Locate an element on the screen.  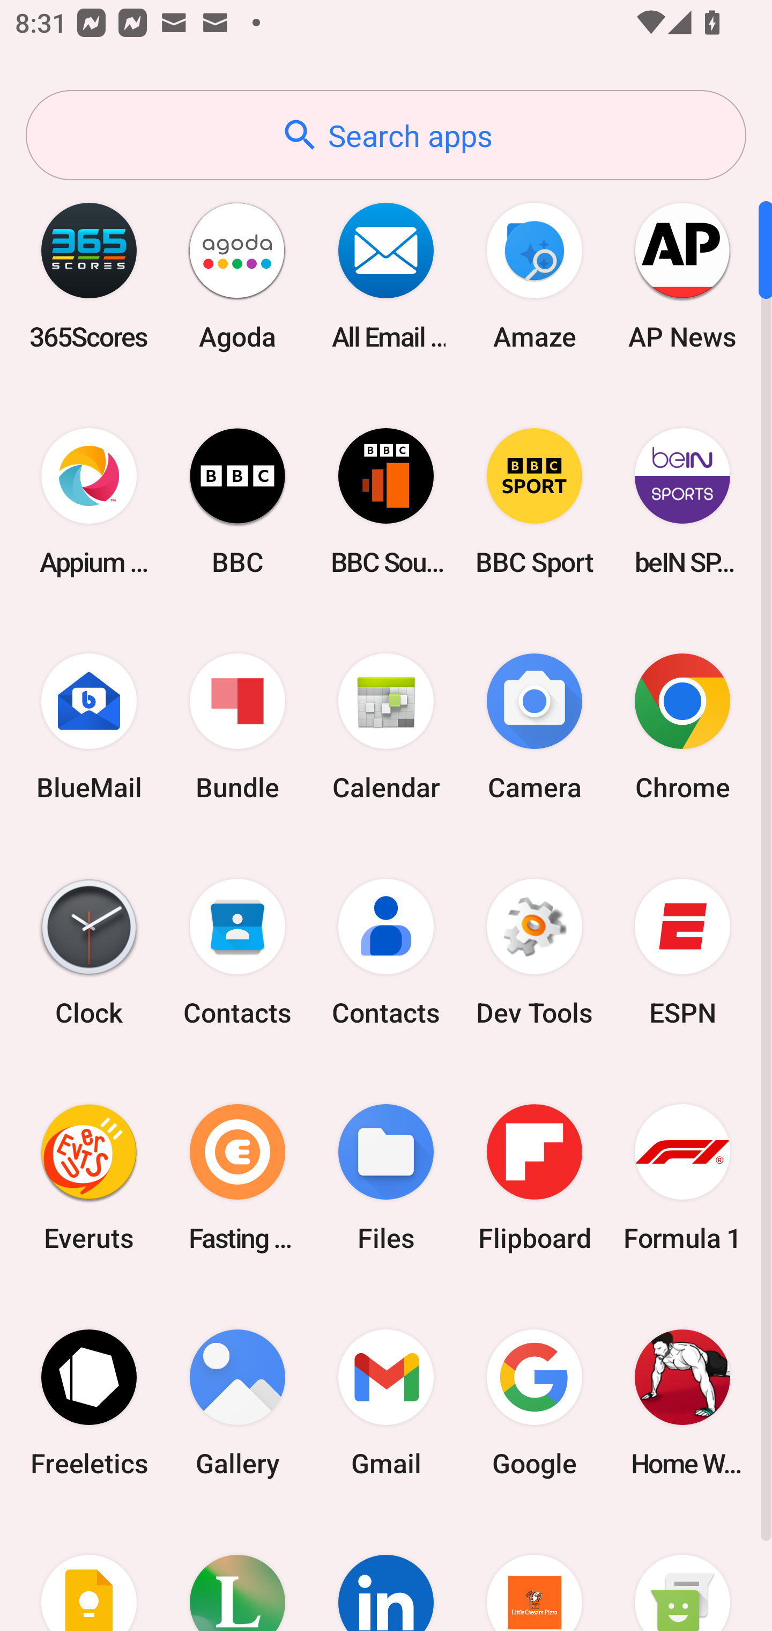
365Scores is located at coordinates (89, 276).